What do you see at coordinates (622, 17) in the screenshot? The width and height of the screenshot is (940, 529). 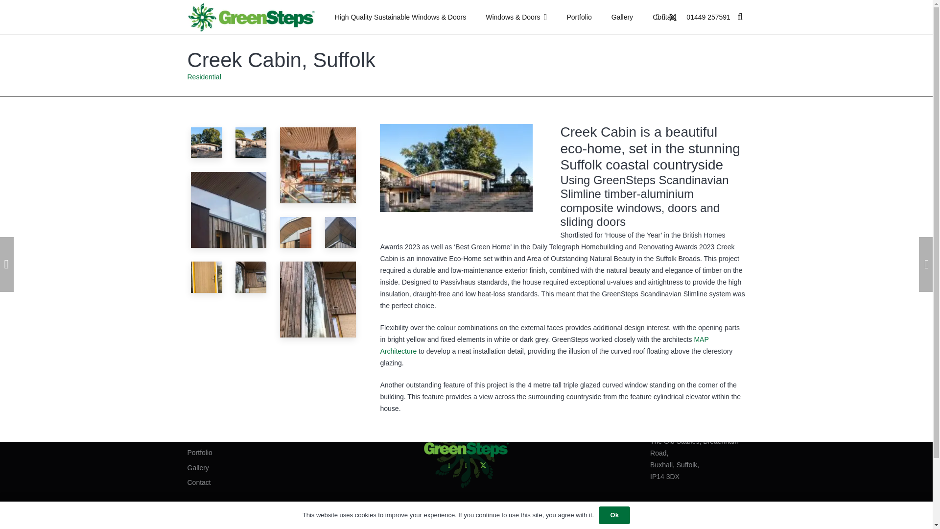 I see `Gallery` at bounding box center [622, 17].